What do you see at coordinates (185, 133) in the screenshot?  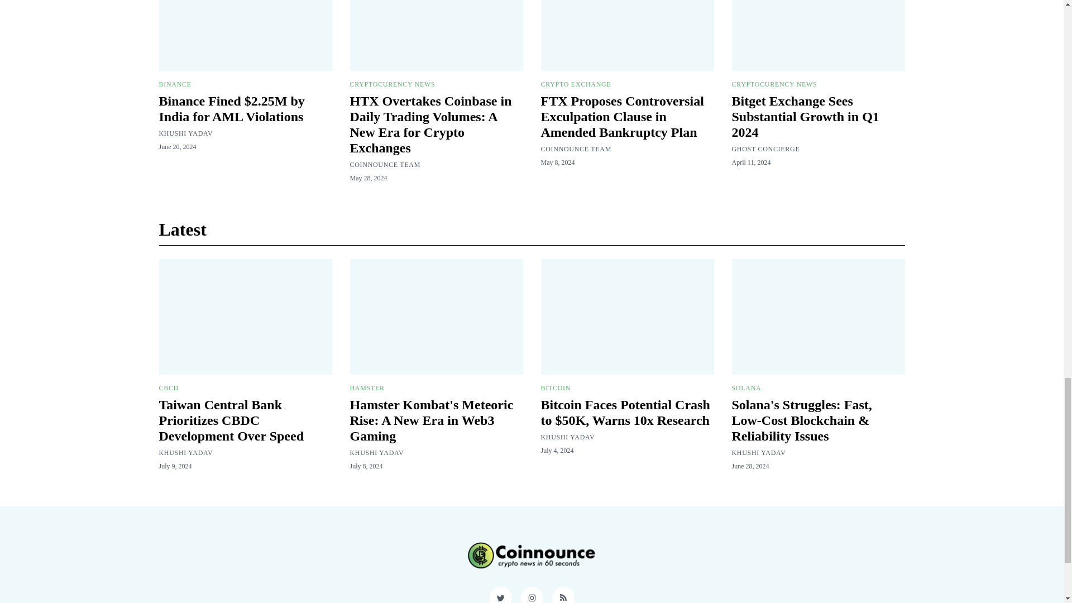 I see `KHUSHI YADAV` at bounding box center [185, 133].